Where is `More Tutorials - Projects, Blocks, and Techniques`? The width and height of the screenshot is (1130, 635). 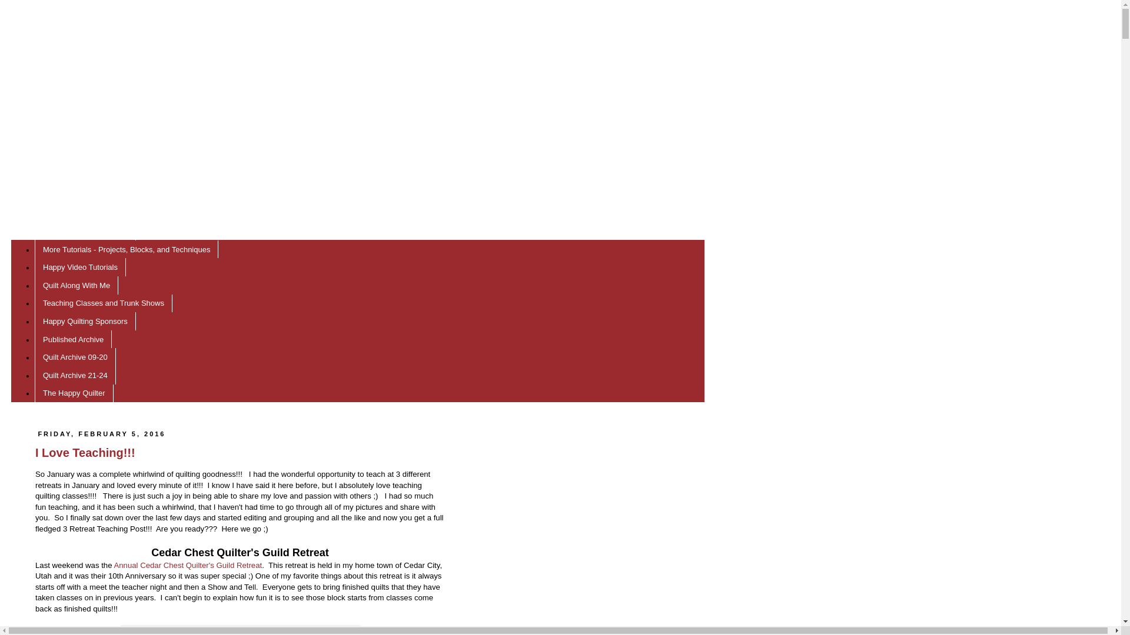
More Tutorials - Projects, Blocks, and Techniques is located at coordinates (126, 249).